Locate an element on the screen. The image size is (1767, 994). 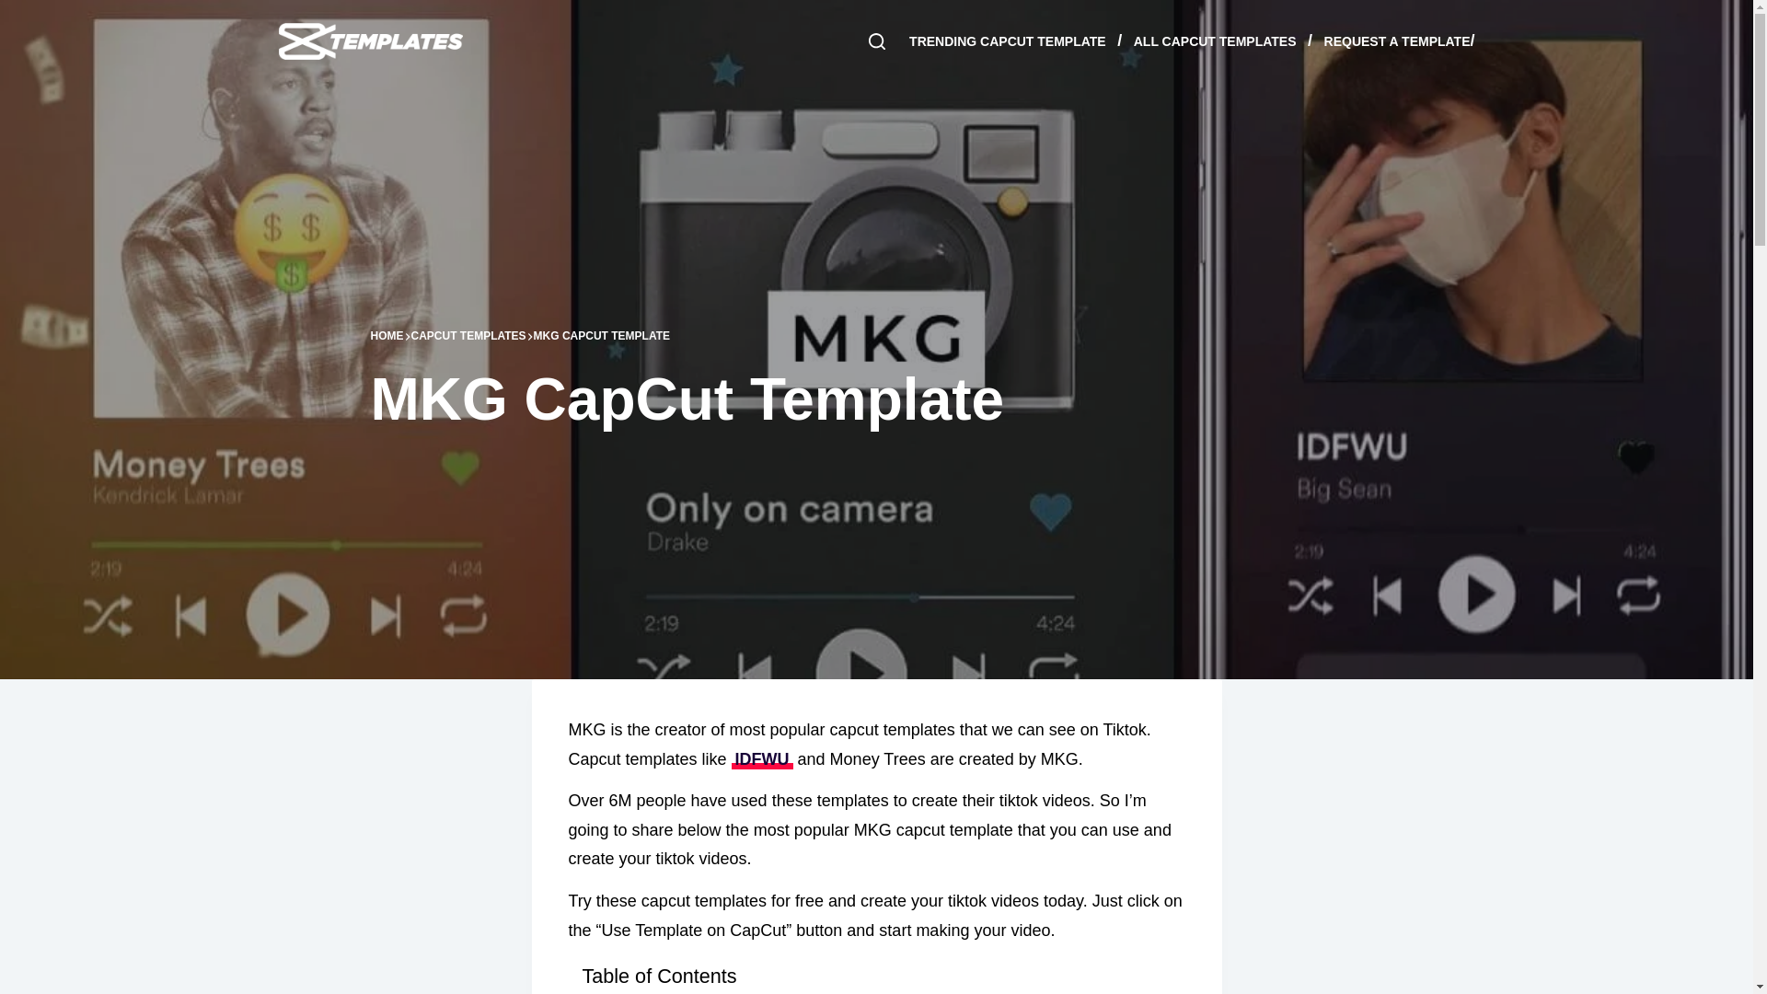
IDFWU is located at coordinates (762, 758).